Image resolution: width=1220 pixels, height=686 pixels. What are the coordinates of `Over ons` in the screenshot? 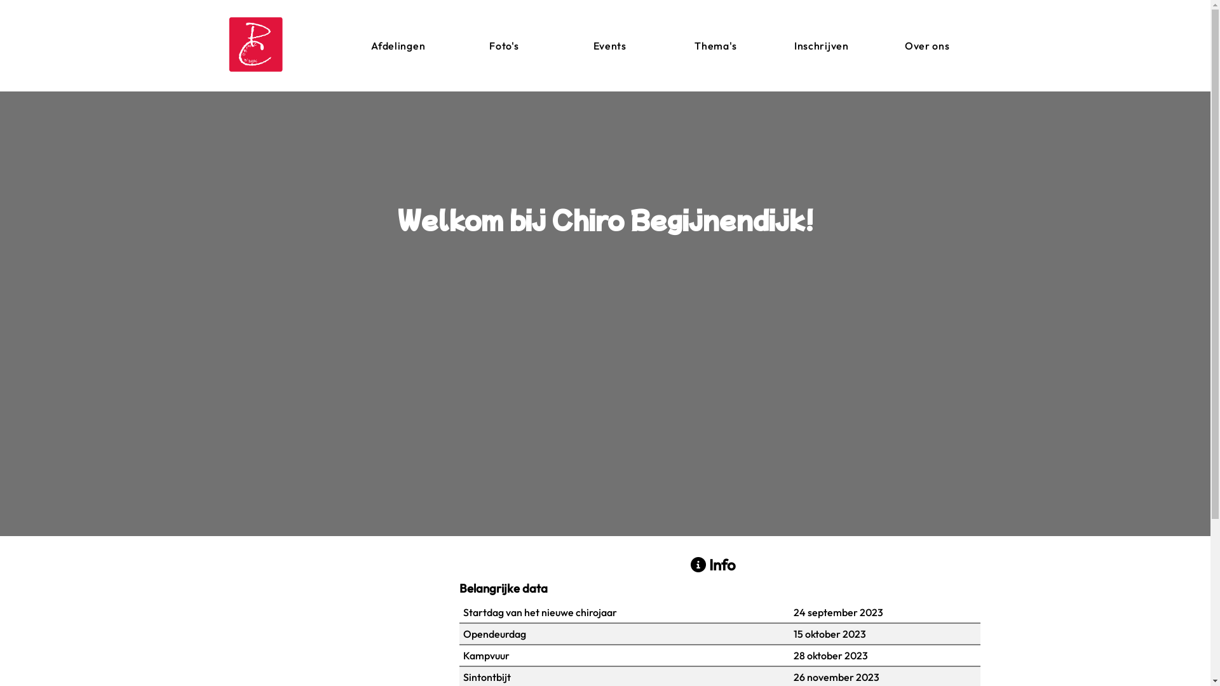 It's located at (928, 46).